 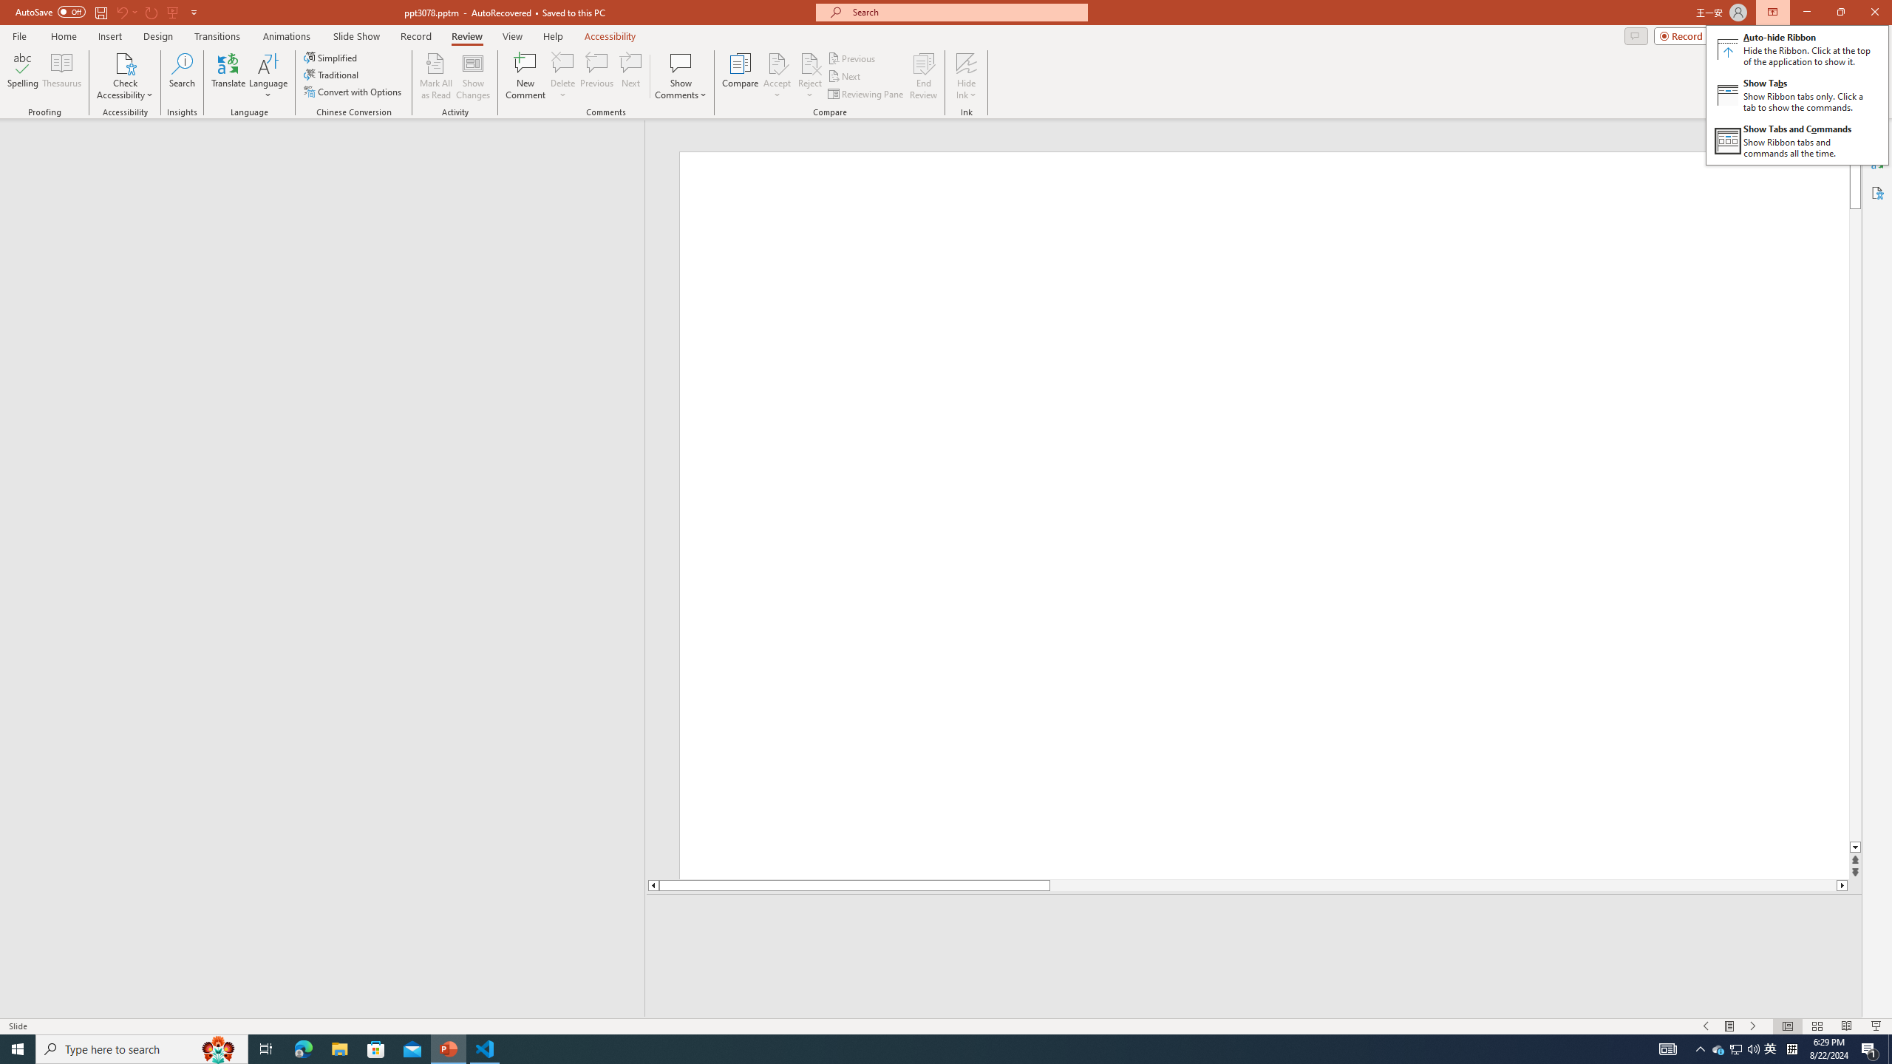 I want to click on Slide Show Previous On, so click(x=1706, y=1026).